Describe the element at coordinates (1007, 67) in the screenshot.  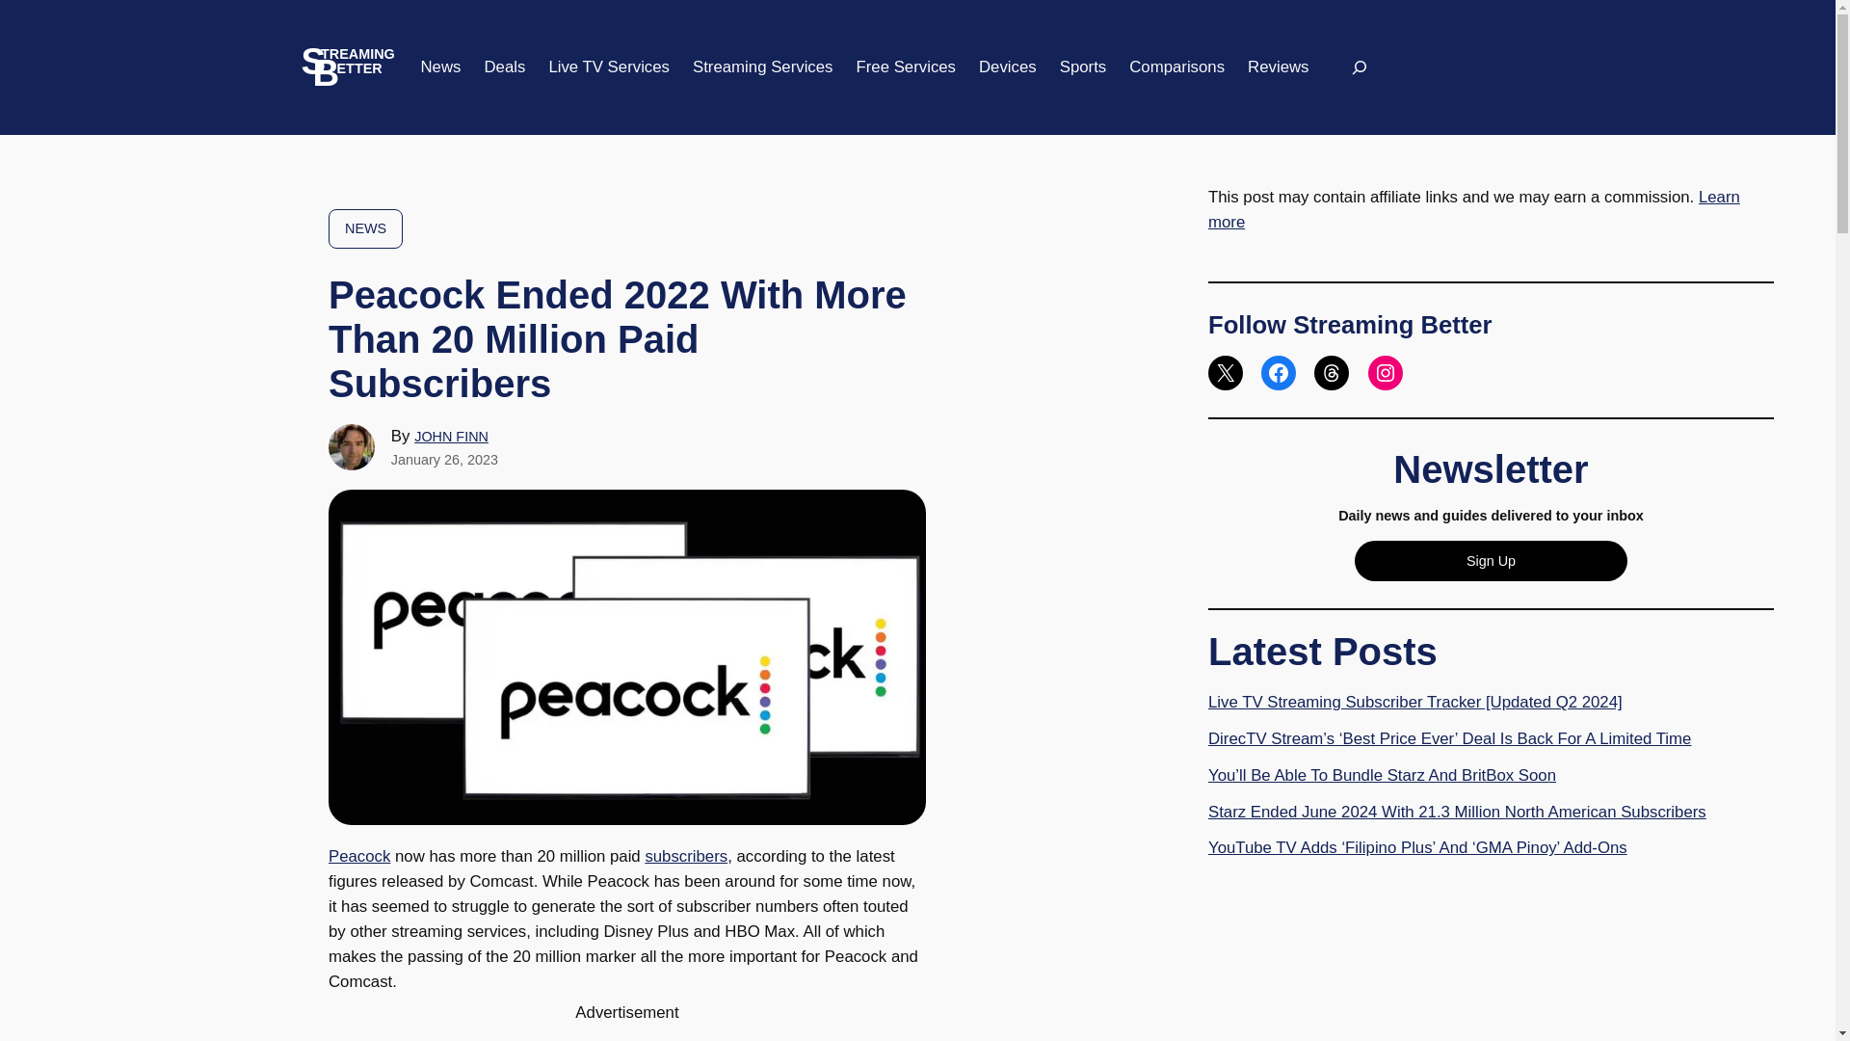
I see `Devices` at that location.